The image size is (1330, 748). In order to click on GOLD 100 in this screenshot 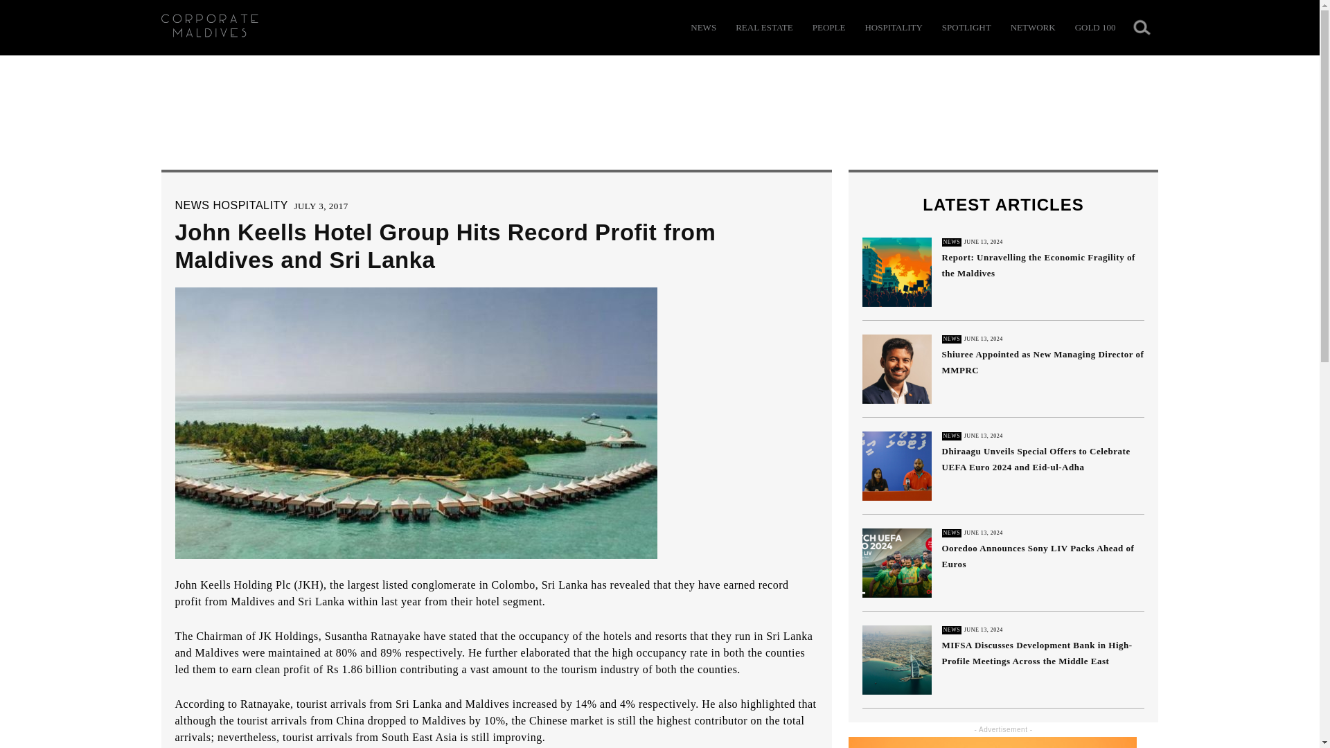, I will do `click(1094, 28)`.